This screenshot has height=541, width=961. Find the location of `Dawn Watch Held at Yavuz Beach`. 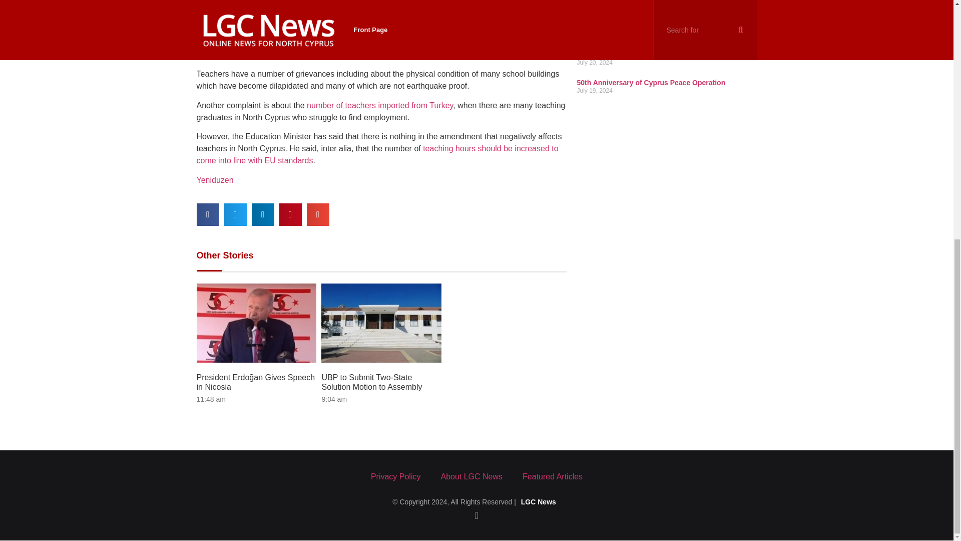

Dawn Watch Held at Yavuz Beach is located at coordinates (632, 55).